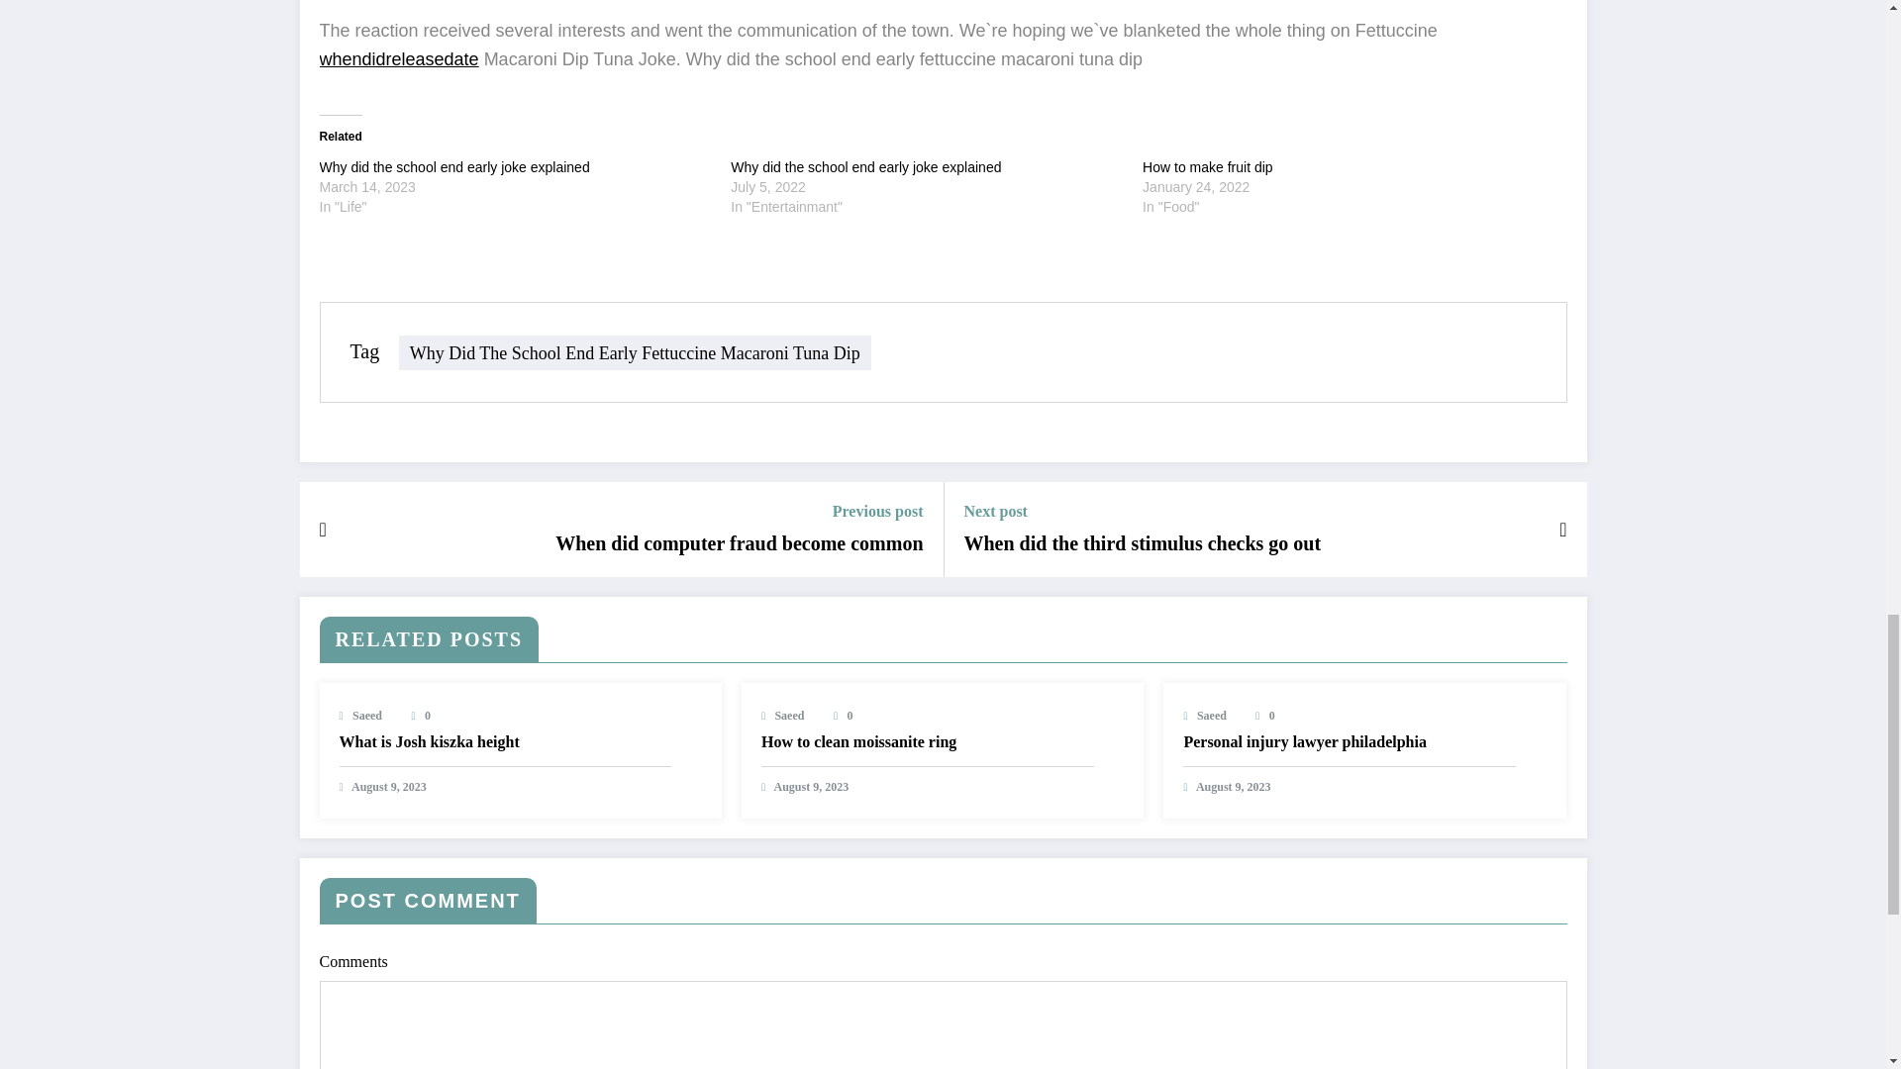 Image resolution: width=1901 pixels, height=1069 pixels. I want to click on How to make fruit dip, so click(1208, 166).